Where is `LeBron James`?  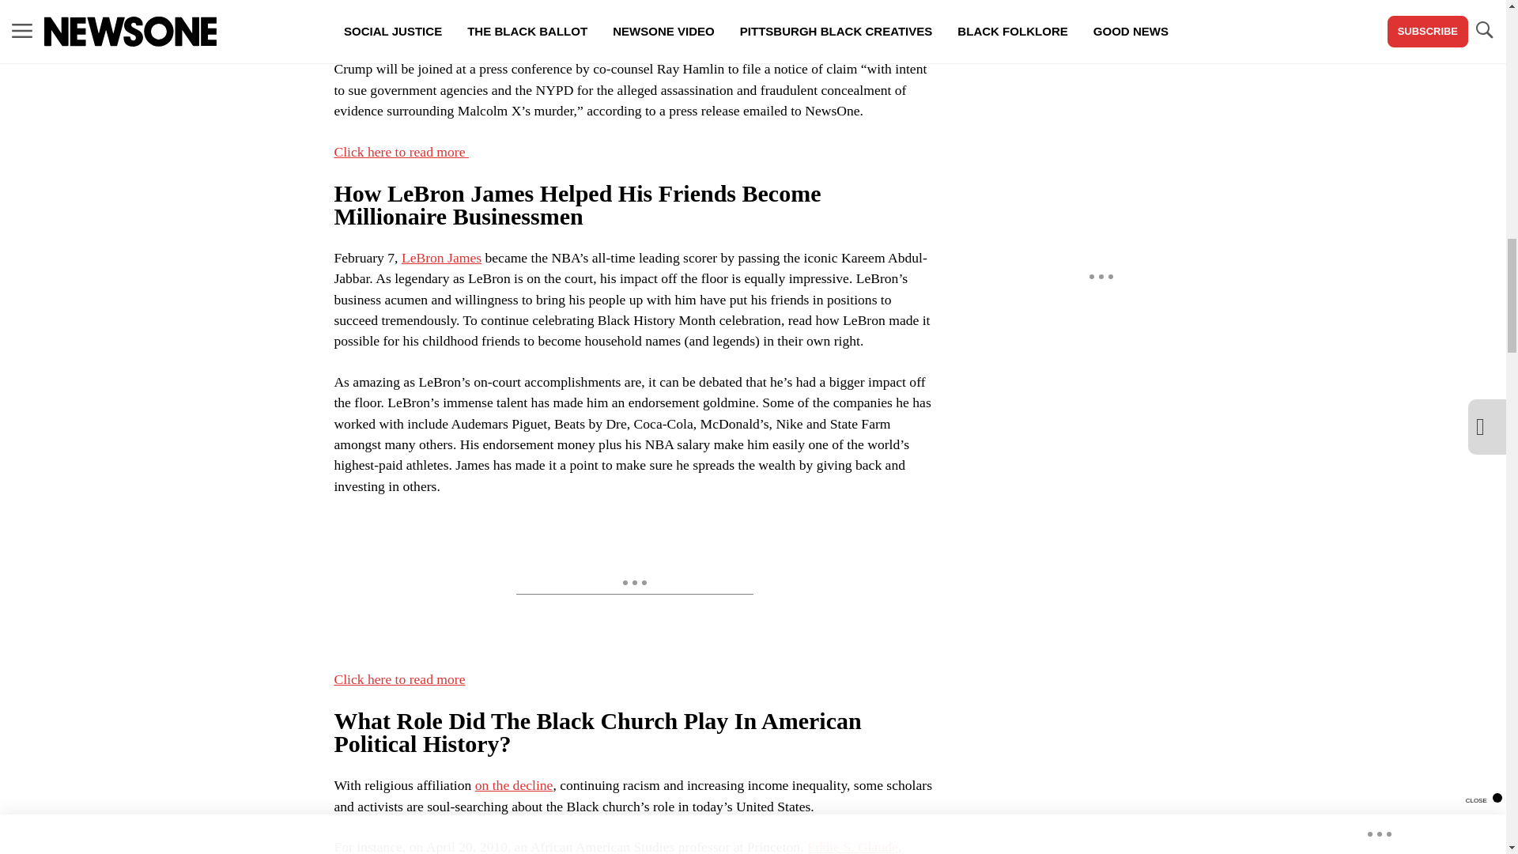
LeBron James is located at coordinates (441, 258).